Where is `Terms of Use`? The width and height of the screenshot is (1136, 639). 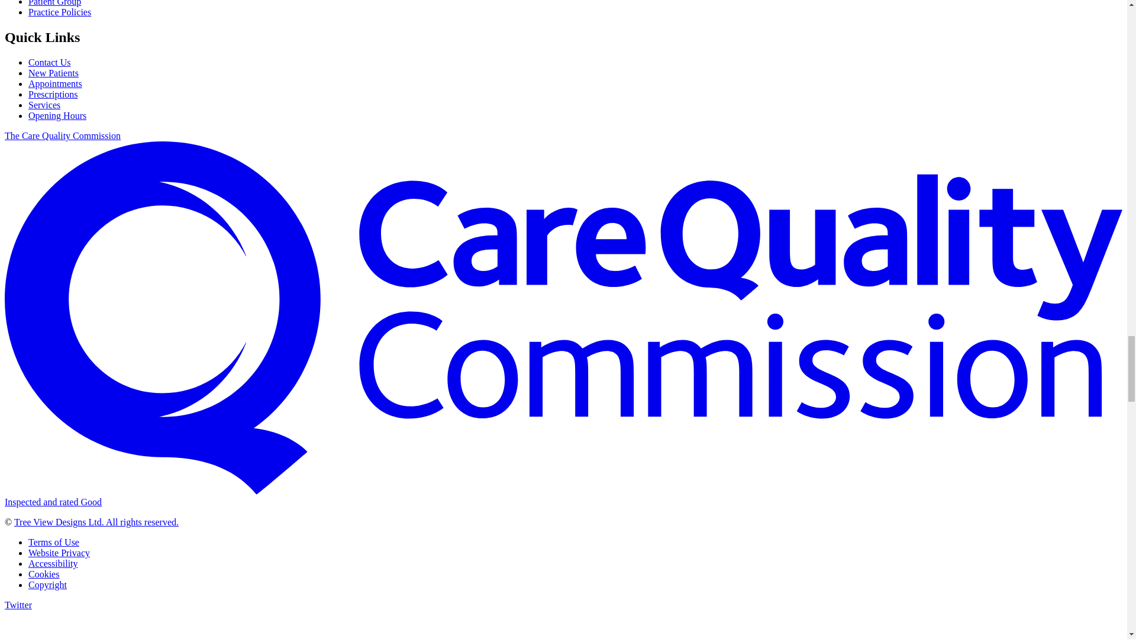 Terms of Use is located at coordinates (54, 542).